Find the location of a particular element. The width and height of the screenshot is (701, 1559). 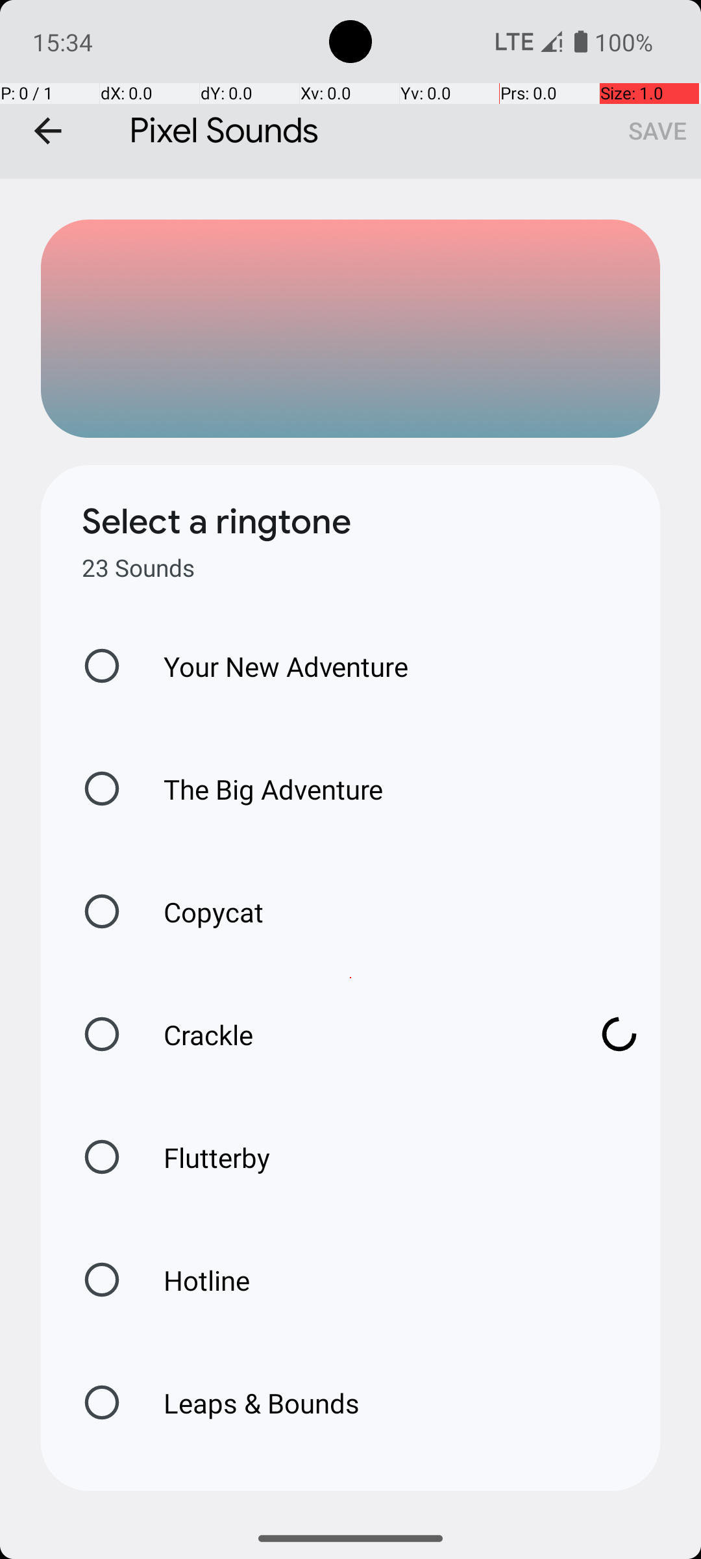

Pixel Sounds is located at coordinates (350, 90).